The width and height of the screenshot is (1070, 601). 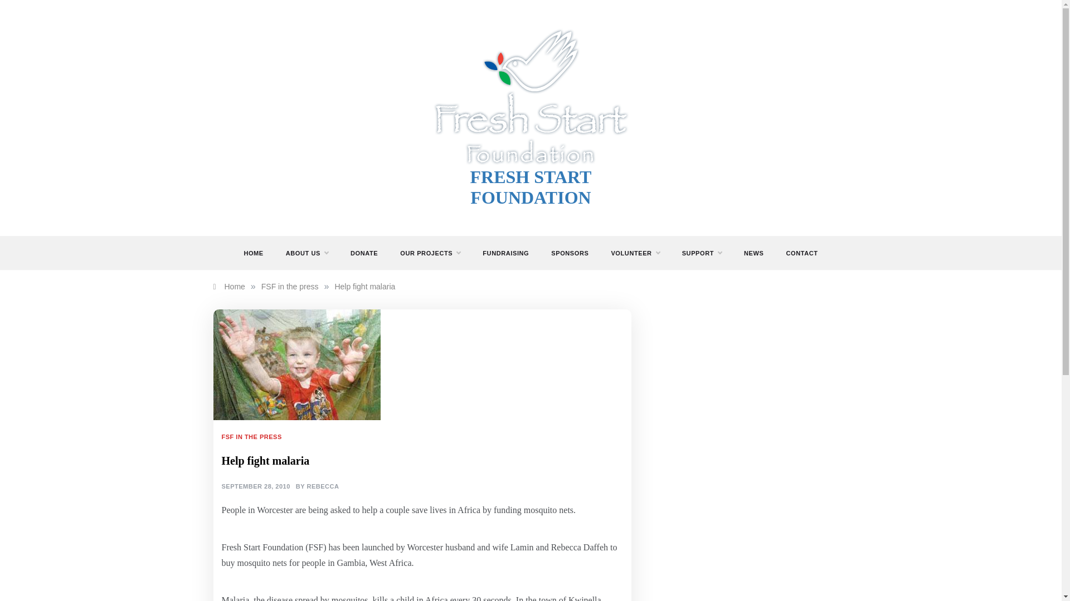 I want to click on Help fight malaria, so click(x=364, y=286).